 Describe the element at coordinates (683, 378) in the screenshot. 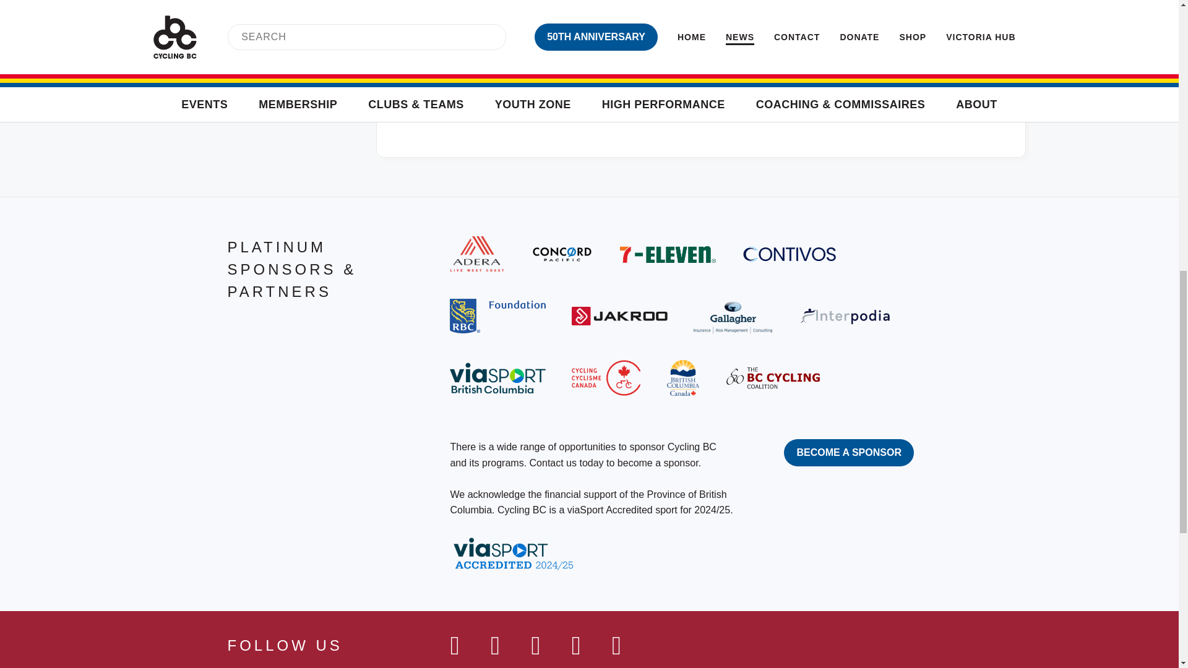

I see `bc-logo` at that location.